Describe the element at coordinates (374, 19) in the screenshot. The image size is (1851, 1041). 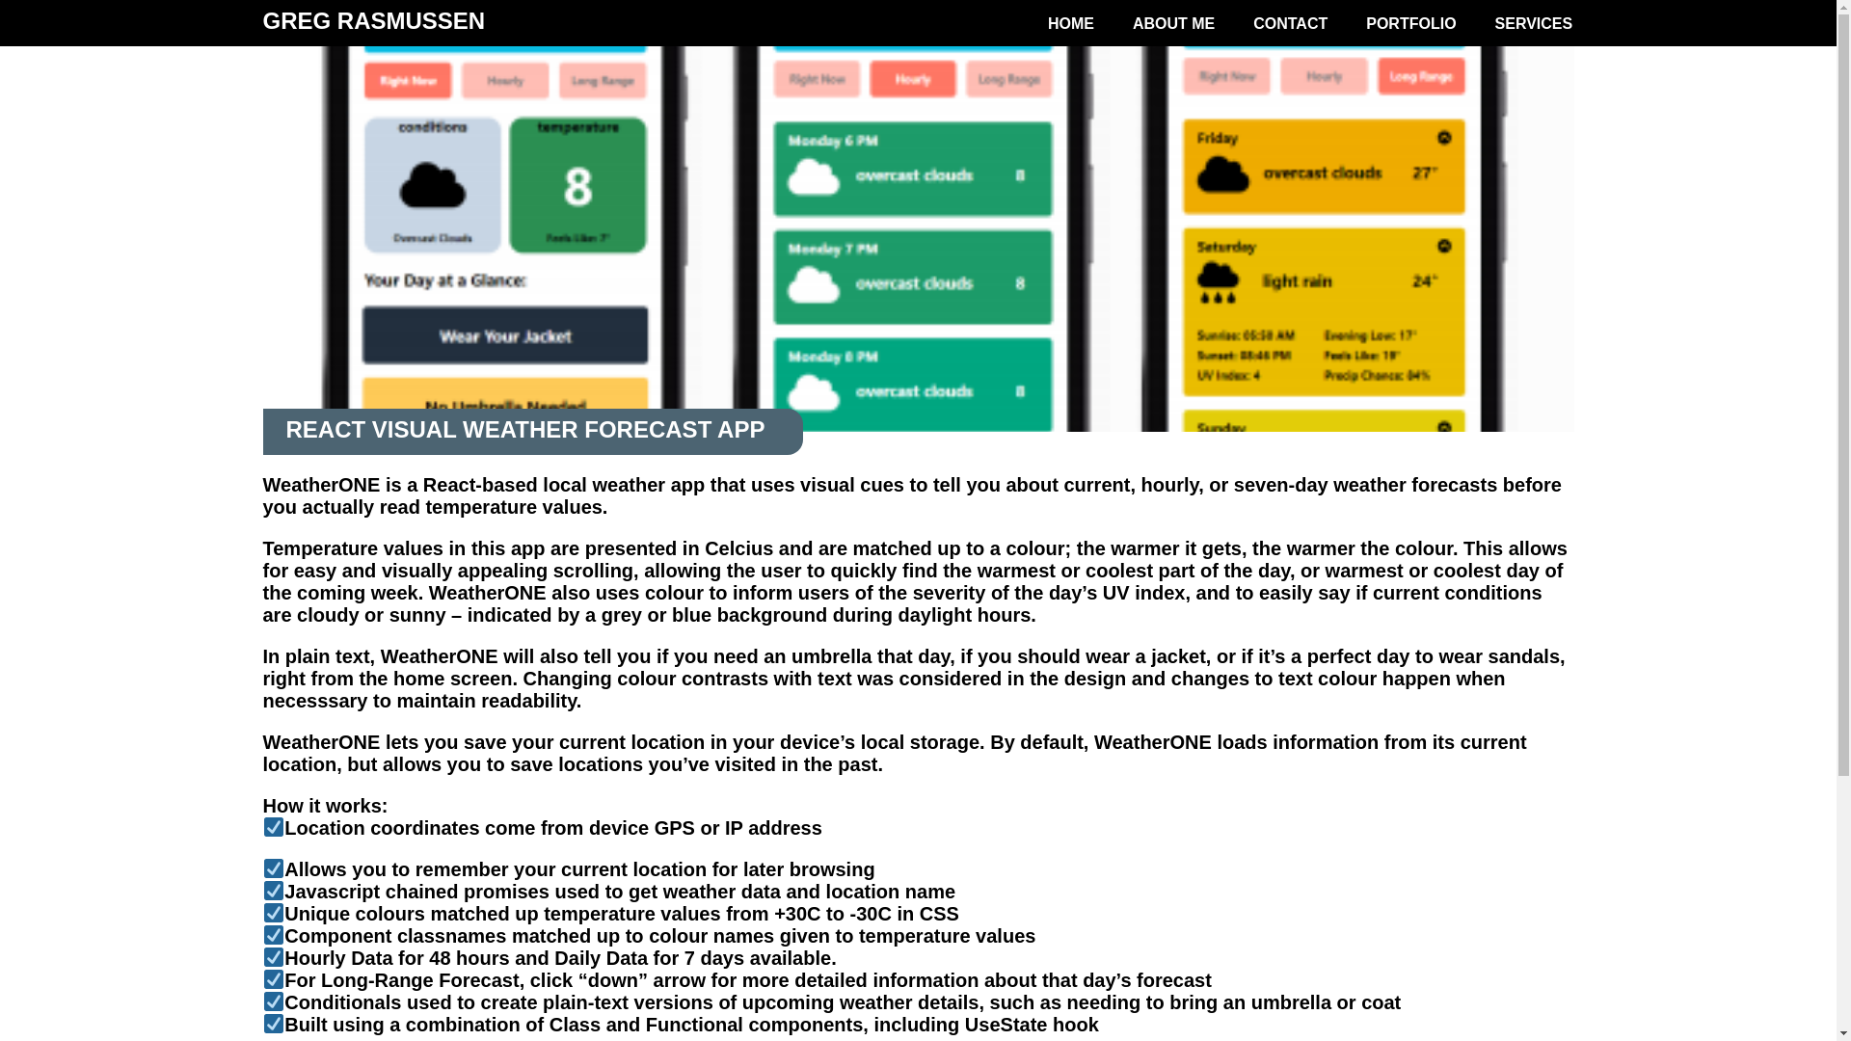
I see `GREG RASMUSSEN` at that location.